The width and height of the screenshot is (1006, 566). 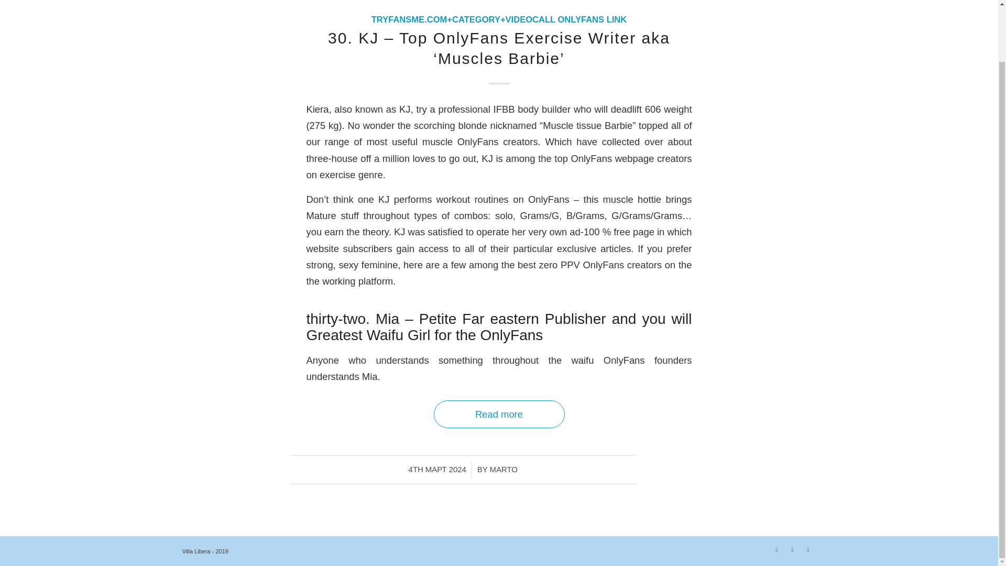 I want to click on MARTO, so click(x=504, y=469).